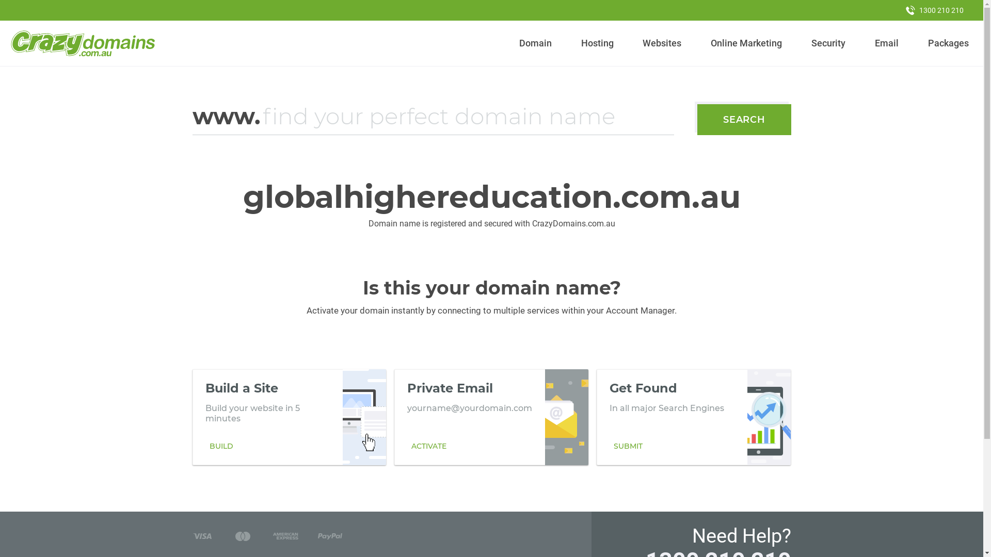 The image size is (991, 557). I want to click on SEARCH, so click(744, 120).